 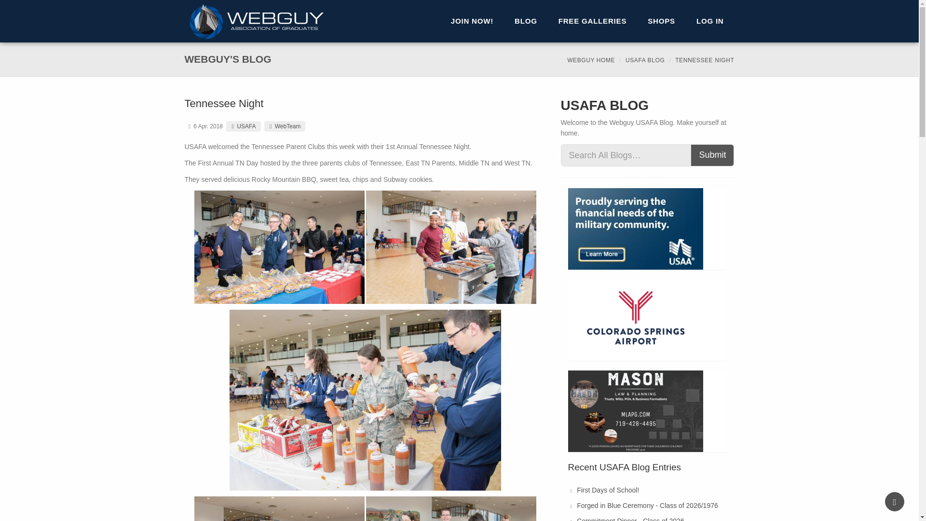 I want to click on USAFA, so click(x=243, y=126).